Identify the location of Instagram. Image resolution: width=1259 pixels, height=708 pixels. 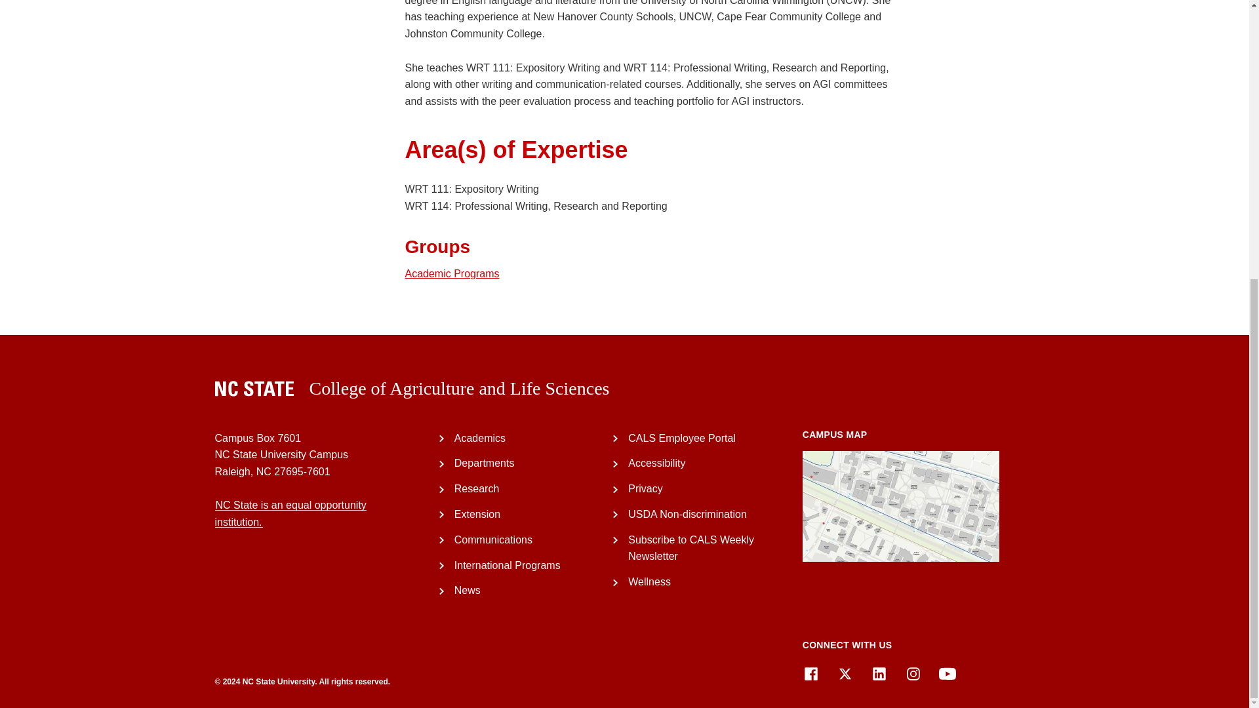
(913, 674).